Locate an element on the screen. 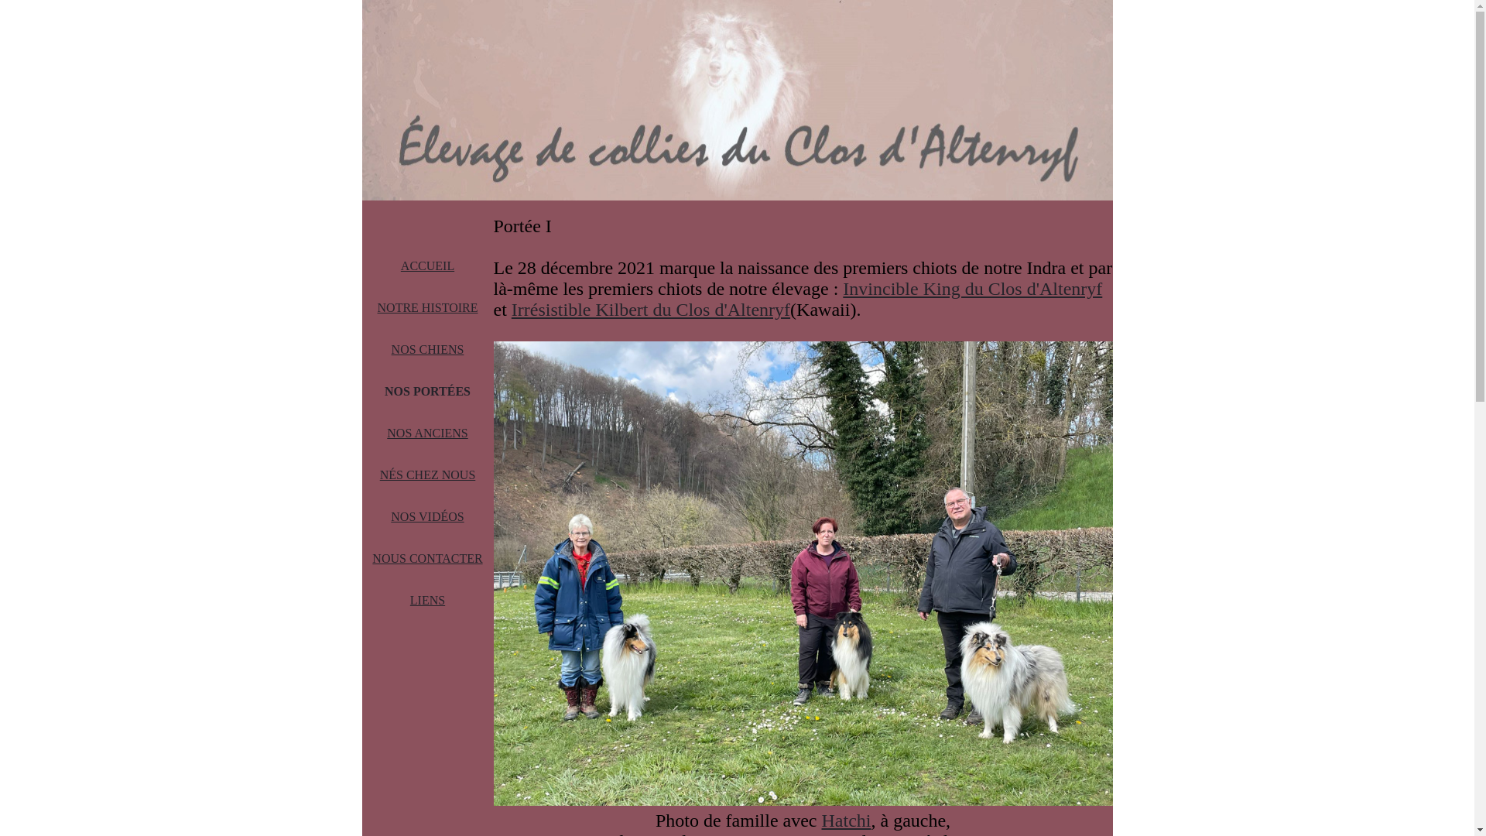 The height and width of the screenshot is (836, 1486). NOS ANCIENS is located at coordinates (427, 433).